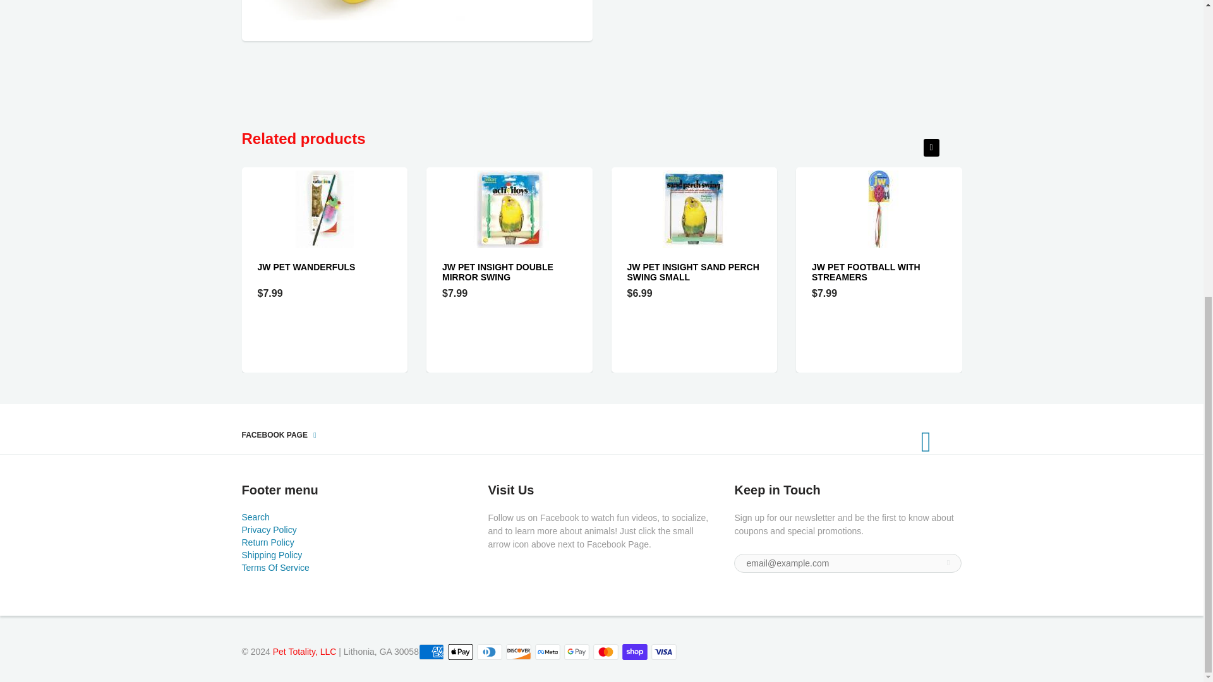 This screenshot has width=1213, height=682. I want to click on Apple Pay, so click(460, 652).